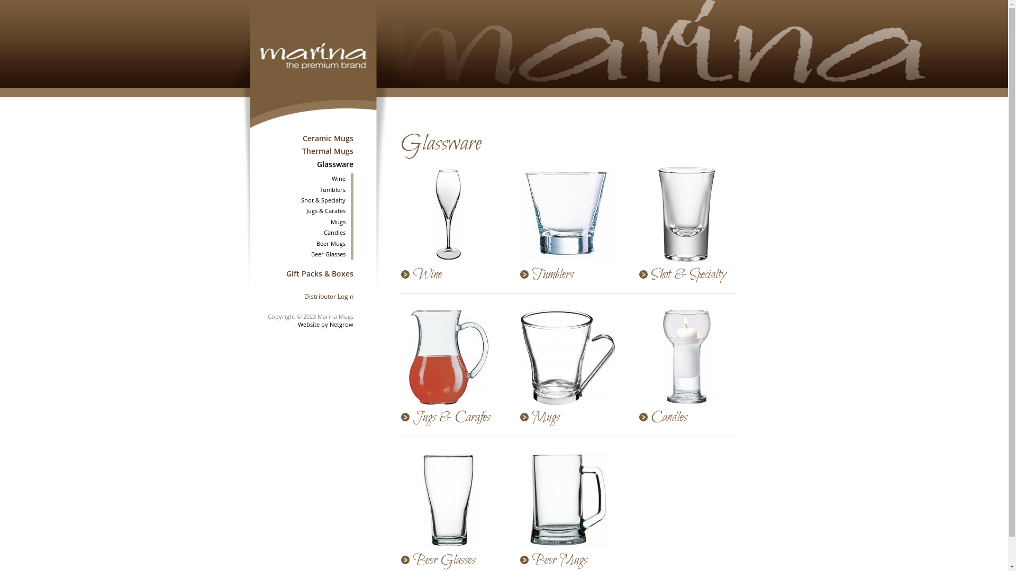 This screenshot has width=1016, height=571. Describe the element at coordinates (302, 244) in the screenshot. I see `Beer Mugs` at that location.